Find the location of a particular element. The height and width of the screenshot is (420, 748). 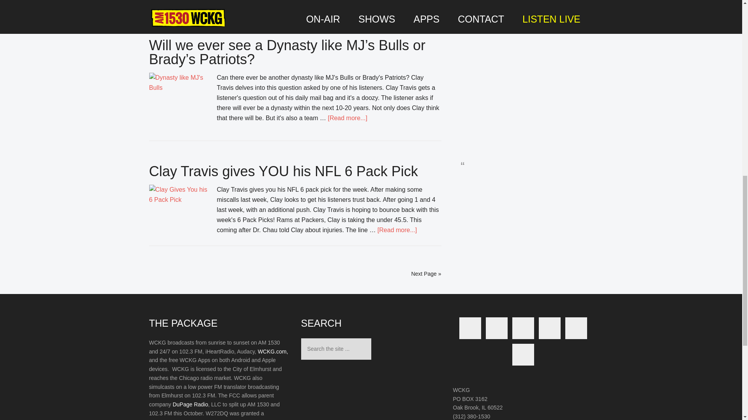

Page 1 is located at coordinates (219, 379).